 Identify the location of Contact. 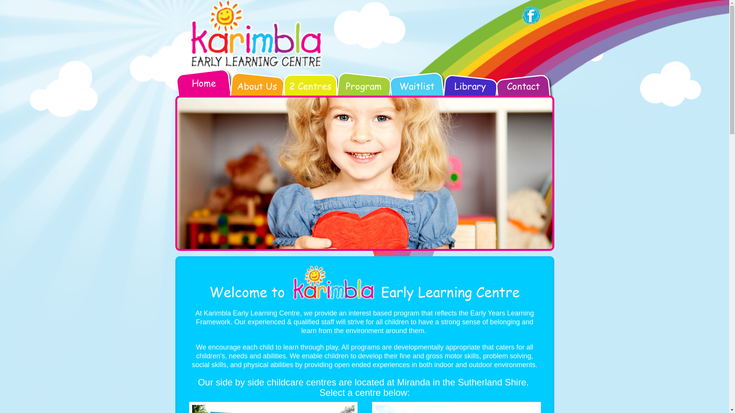
(524, 91).